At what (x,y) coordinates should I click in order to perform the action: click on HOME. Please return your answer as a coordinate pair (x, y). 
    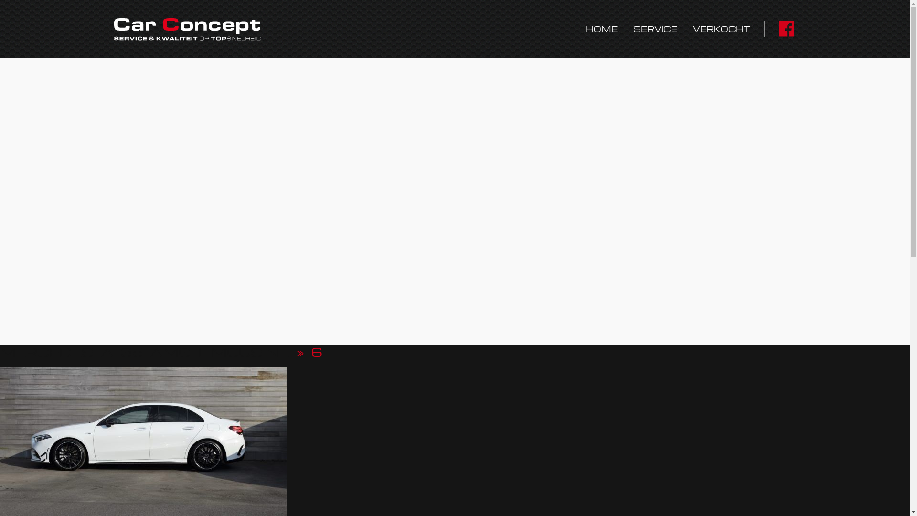
    Looking at the image, I should click on (602, 29).